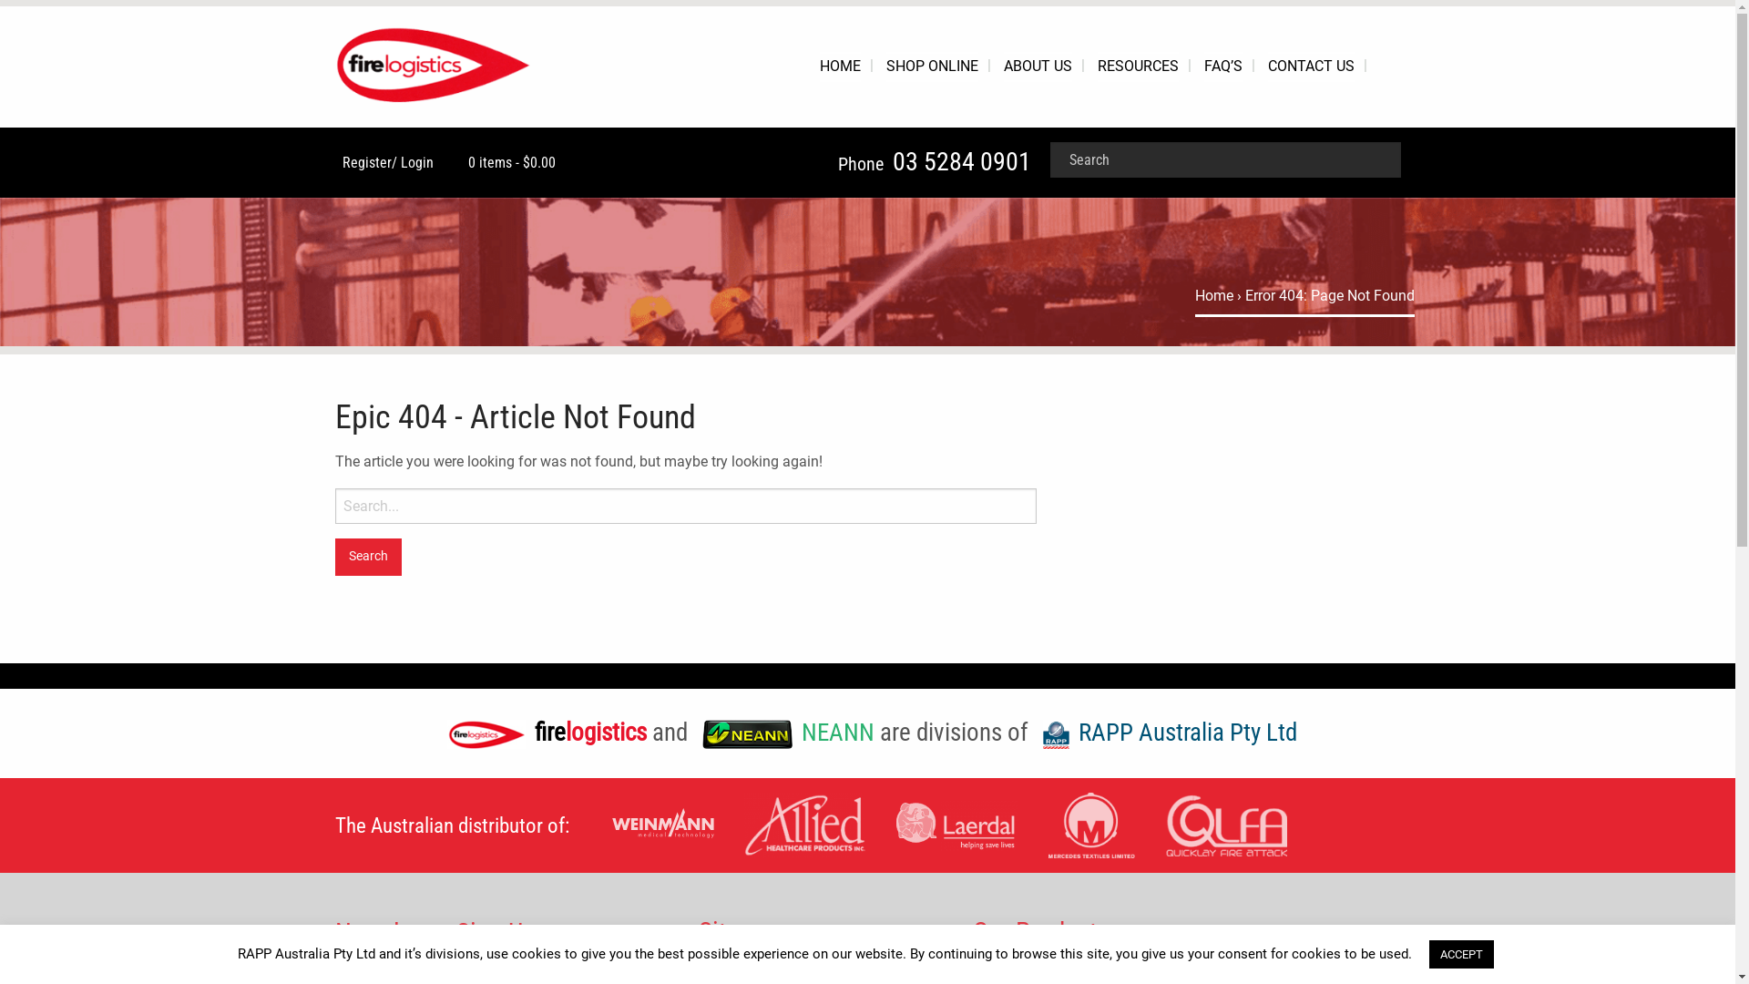 Image resolution: width=1749 pixels, height=984 pixels. What do you see at coordinates (1137, 67) in the screenshot?
I see `RESOURCES` at bounding box center [1137, 67].